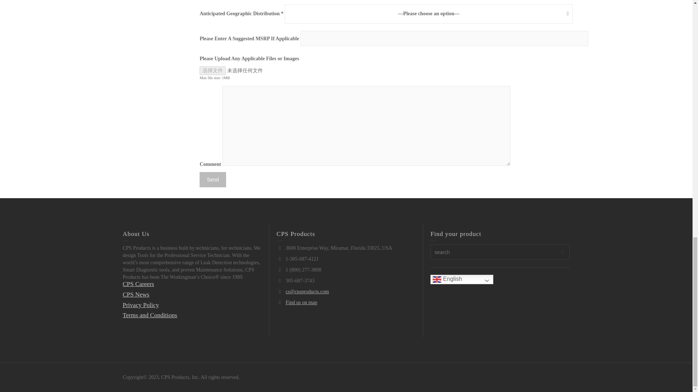 Image resolution: width=698 pixels, height=392 pixels. What do you see at coordinates (301, 303) in the screenshot?
I see `Find us on map` at bounding box center [301, 303].